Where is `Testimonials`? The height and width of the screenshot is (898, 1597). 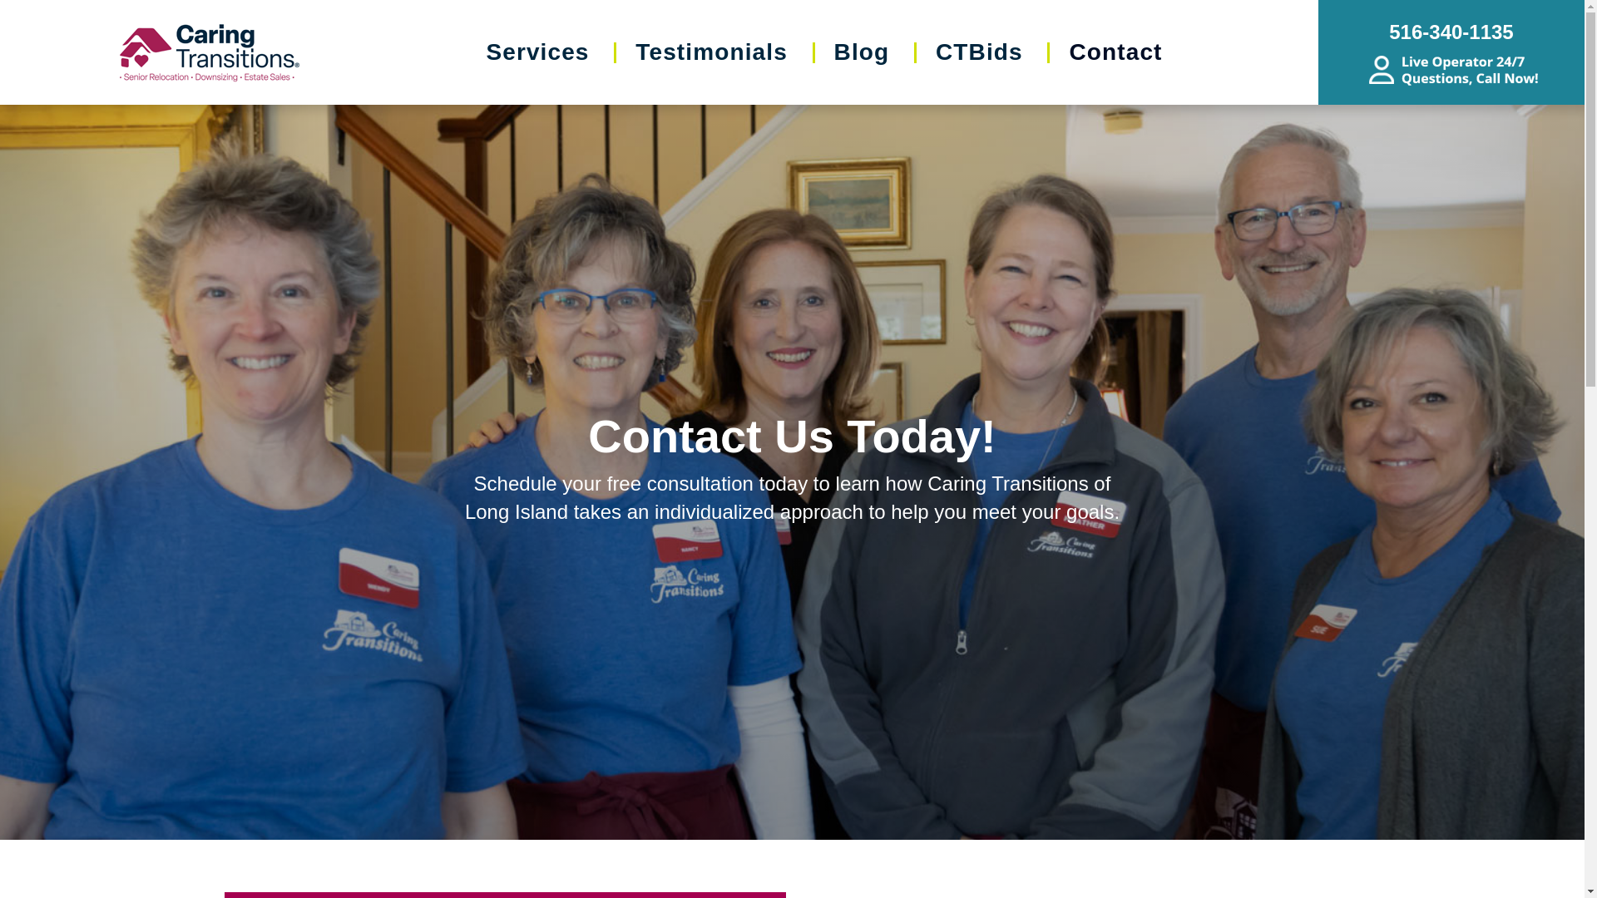 Testimonials is located at coordinates (711, 52).